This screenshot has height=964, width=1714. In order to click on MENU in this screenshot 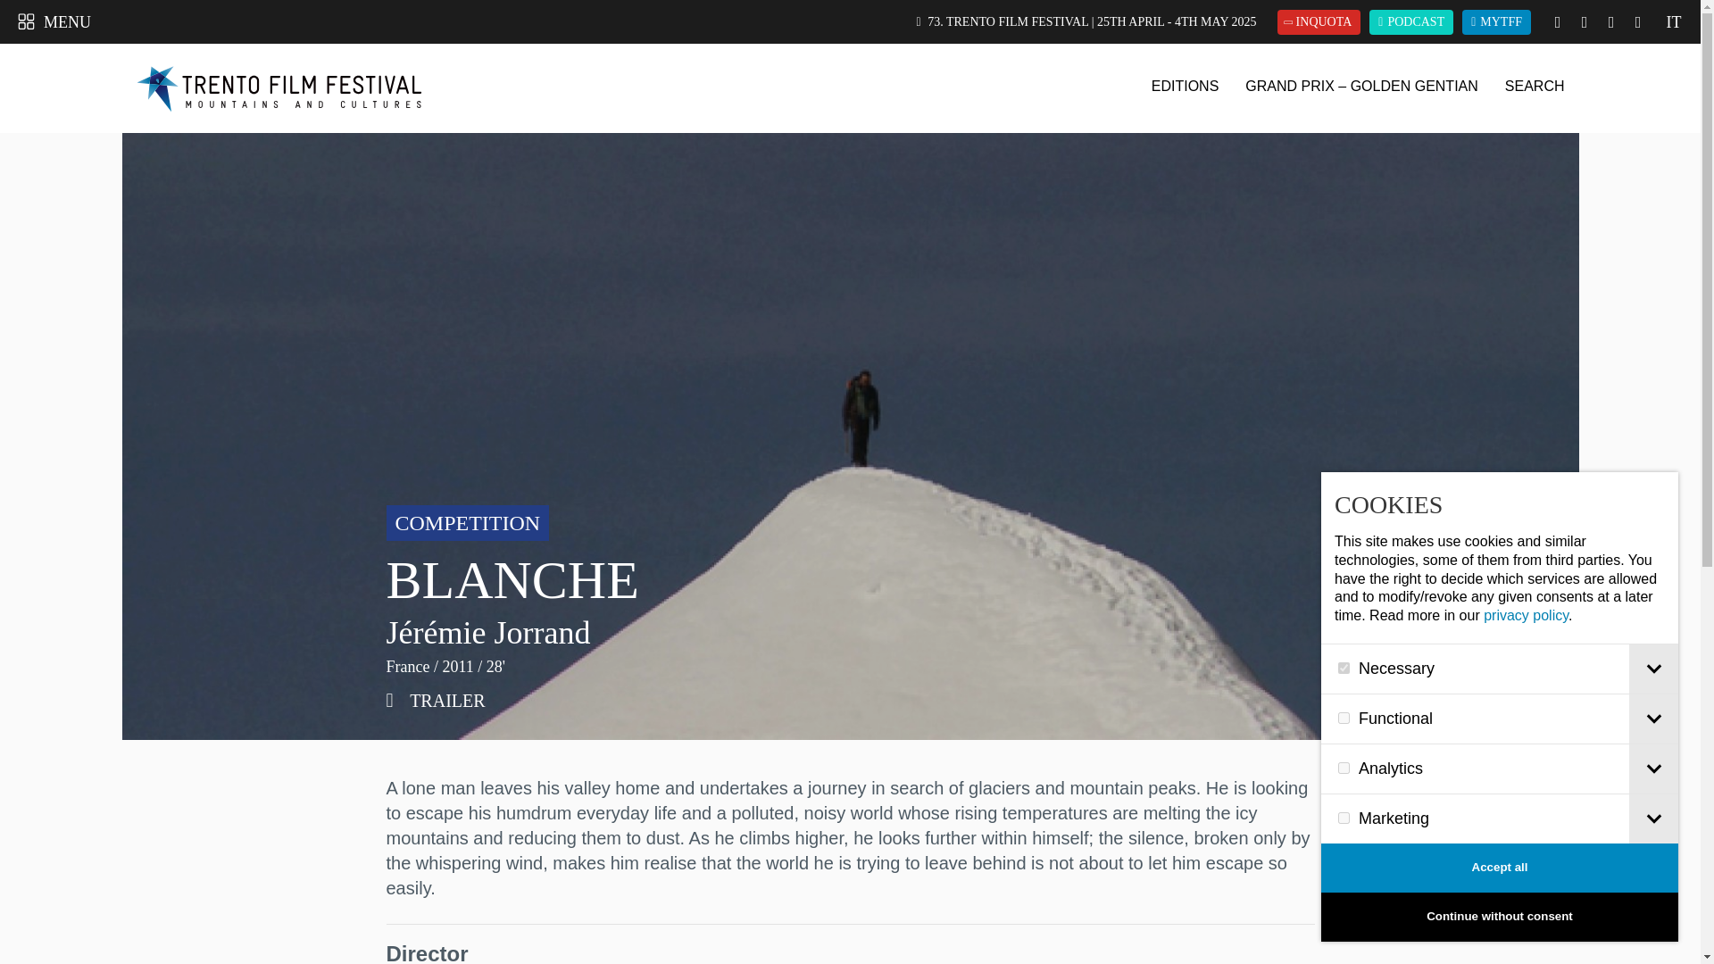, I will do `click(54, 21)`.